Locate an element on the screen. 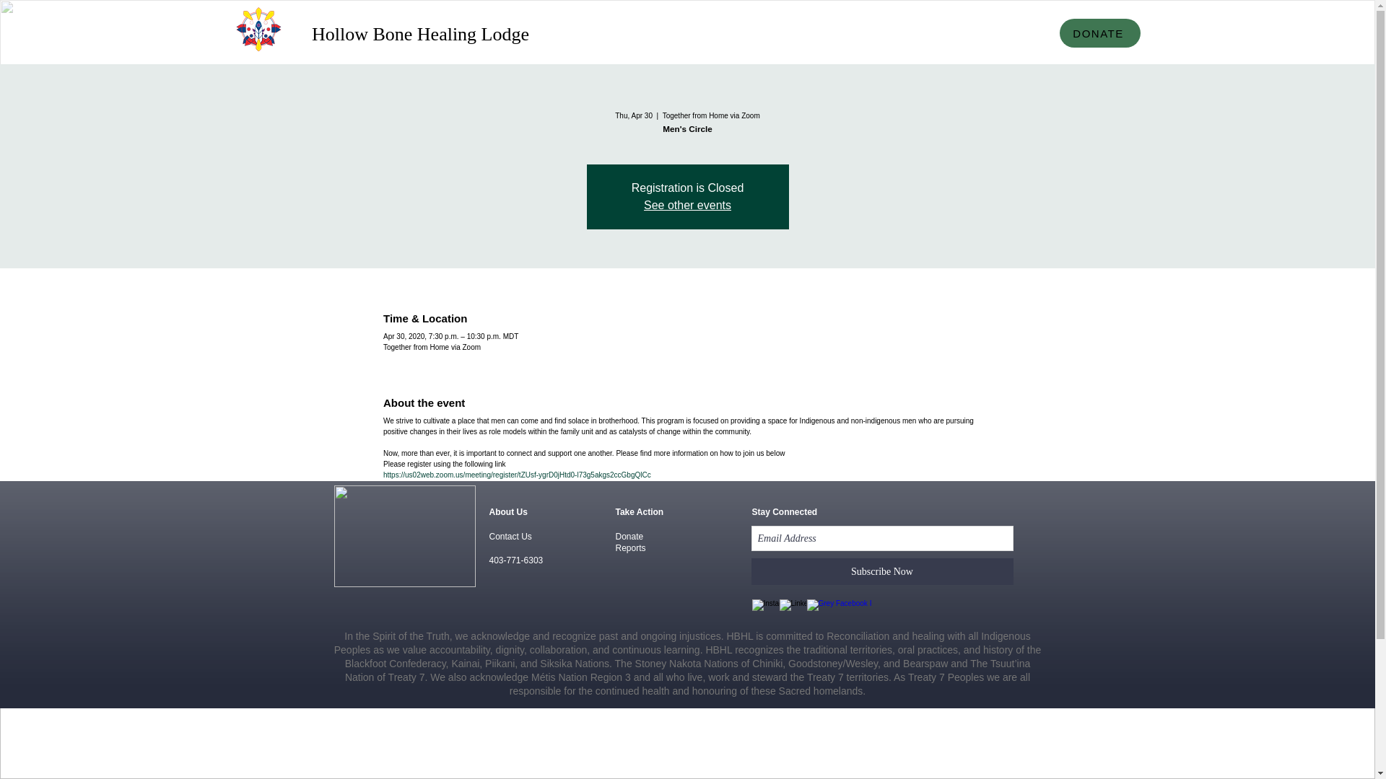 Image resolution: width=1386 pixels, height=779 pixels. Subscribe Now is located at coordinates (882, 571).